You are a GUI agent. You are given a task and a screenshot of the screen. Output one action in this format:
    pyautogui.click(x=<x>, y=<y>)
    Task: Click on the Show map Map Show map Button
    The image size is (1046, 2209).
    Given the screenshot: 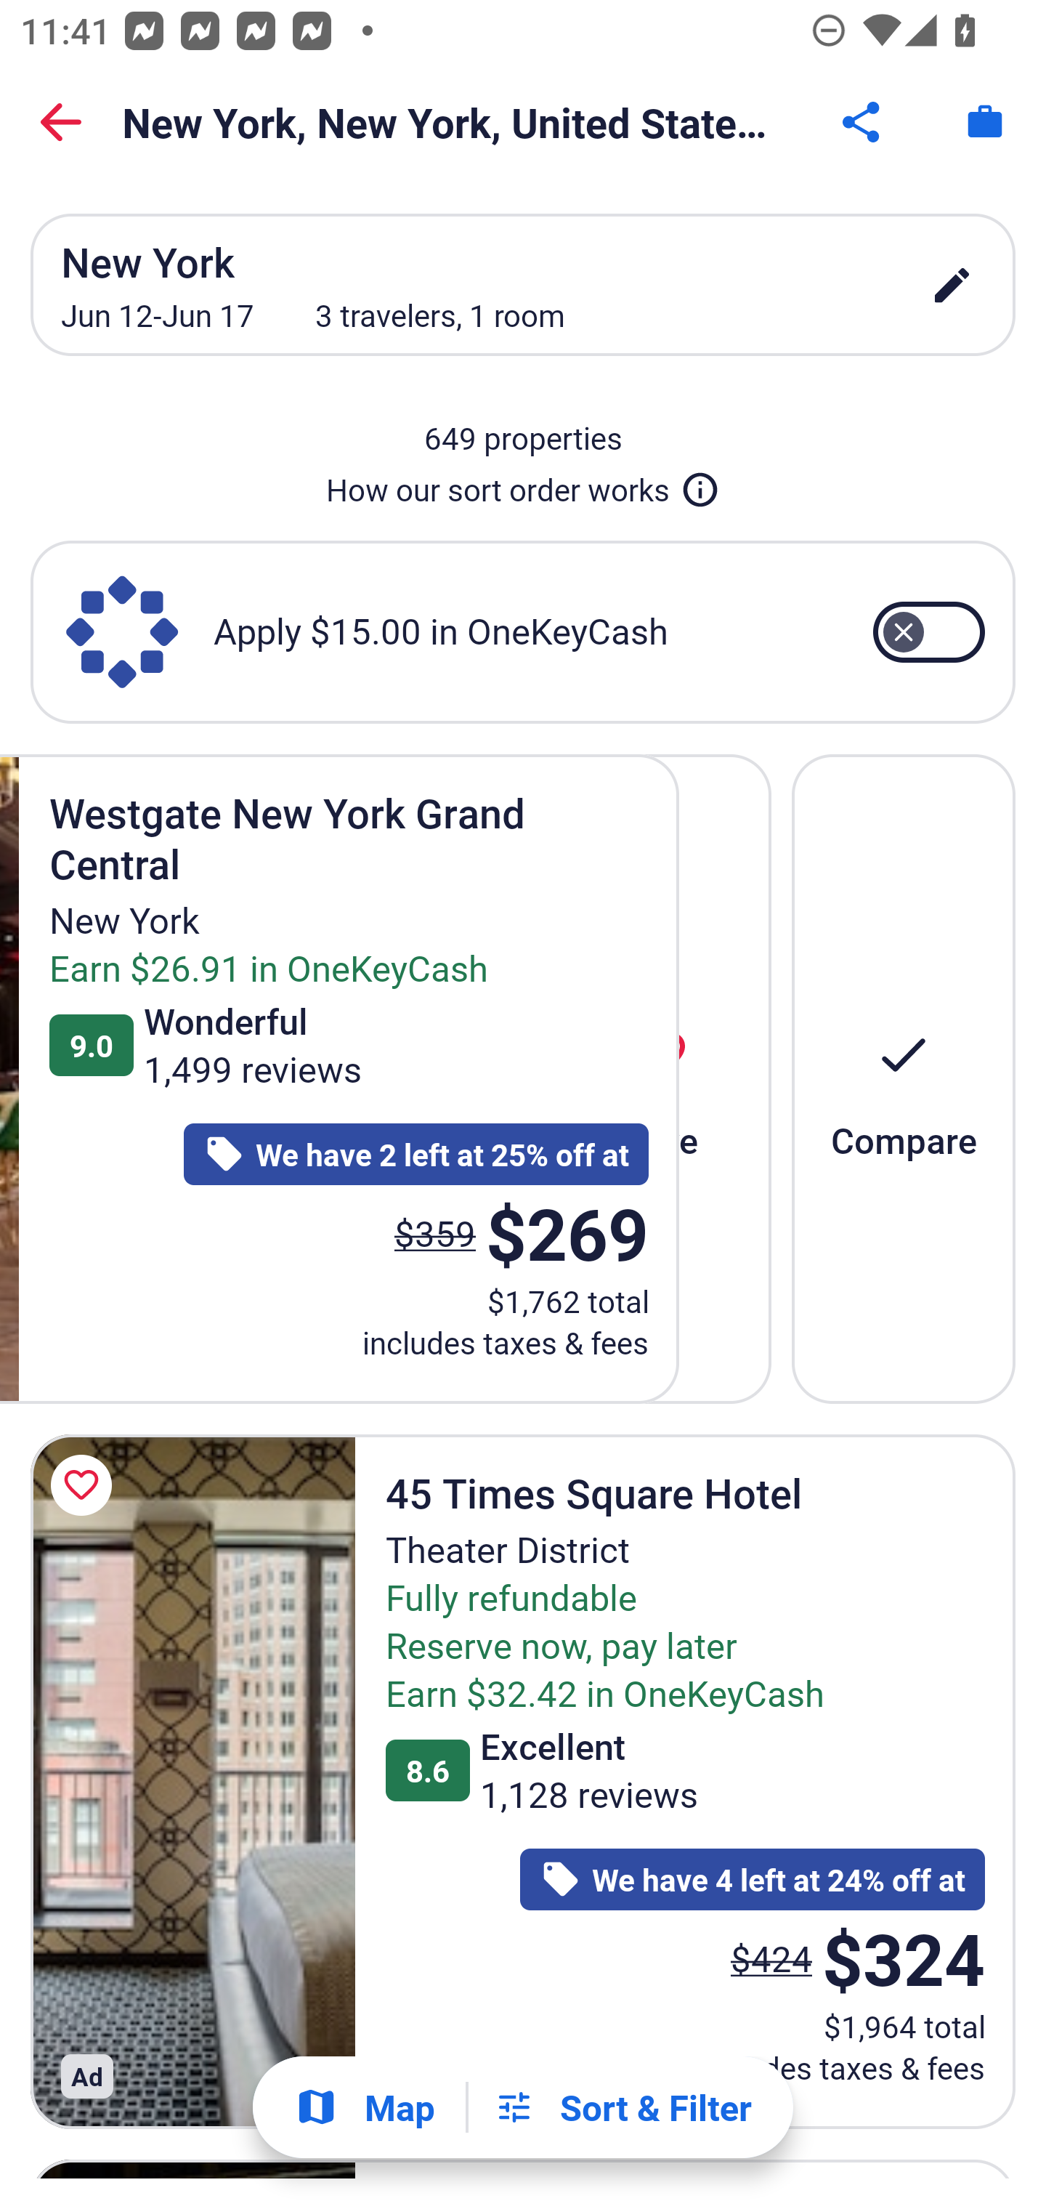 What is the action you would take?
    pyautogui.click(x=365, y=2107)
    